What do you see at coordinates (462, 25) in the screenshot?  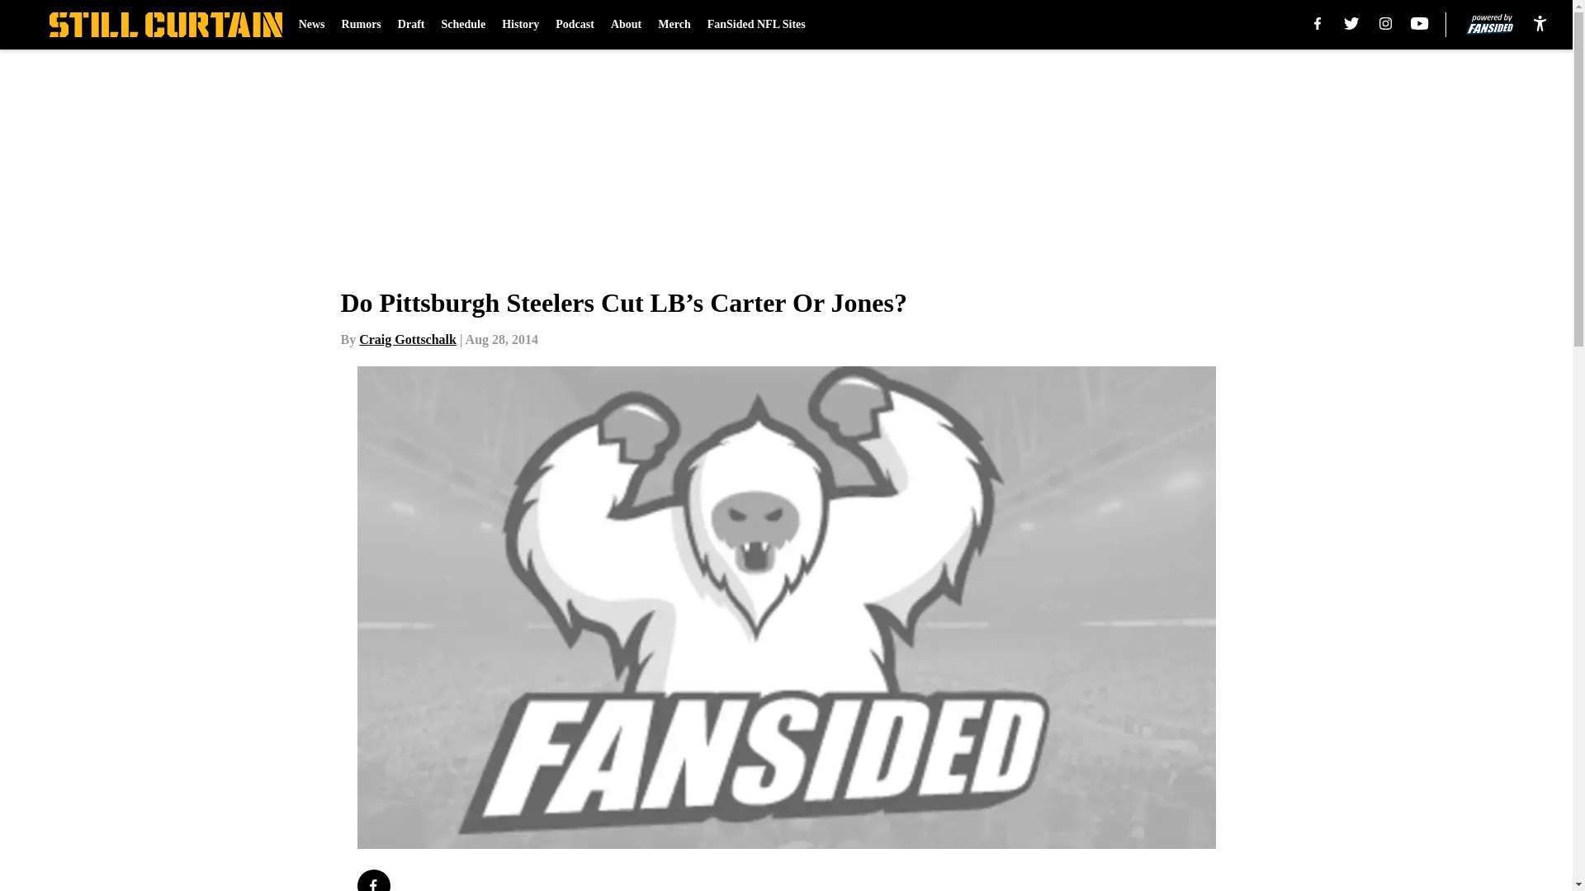 I see `Schedule` at bounding box center [462, 25].